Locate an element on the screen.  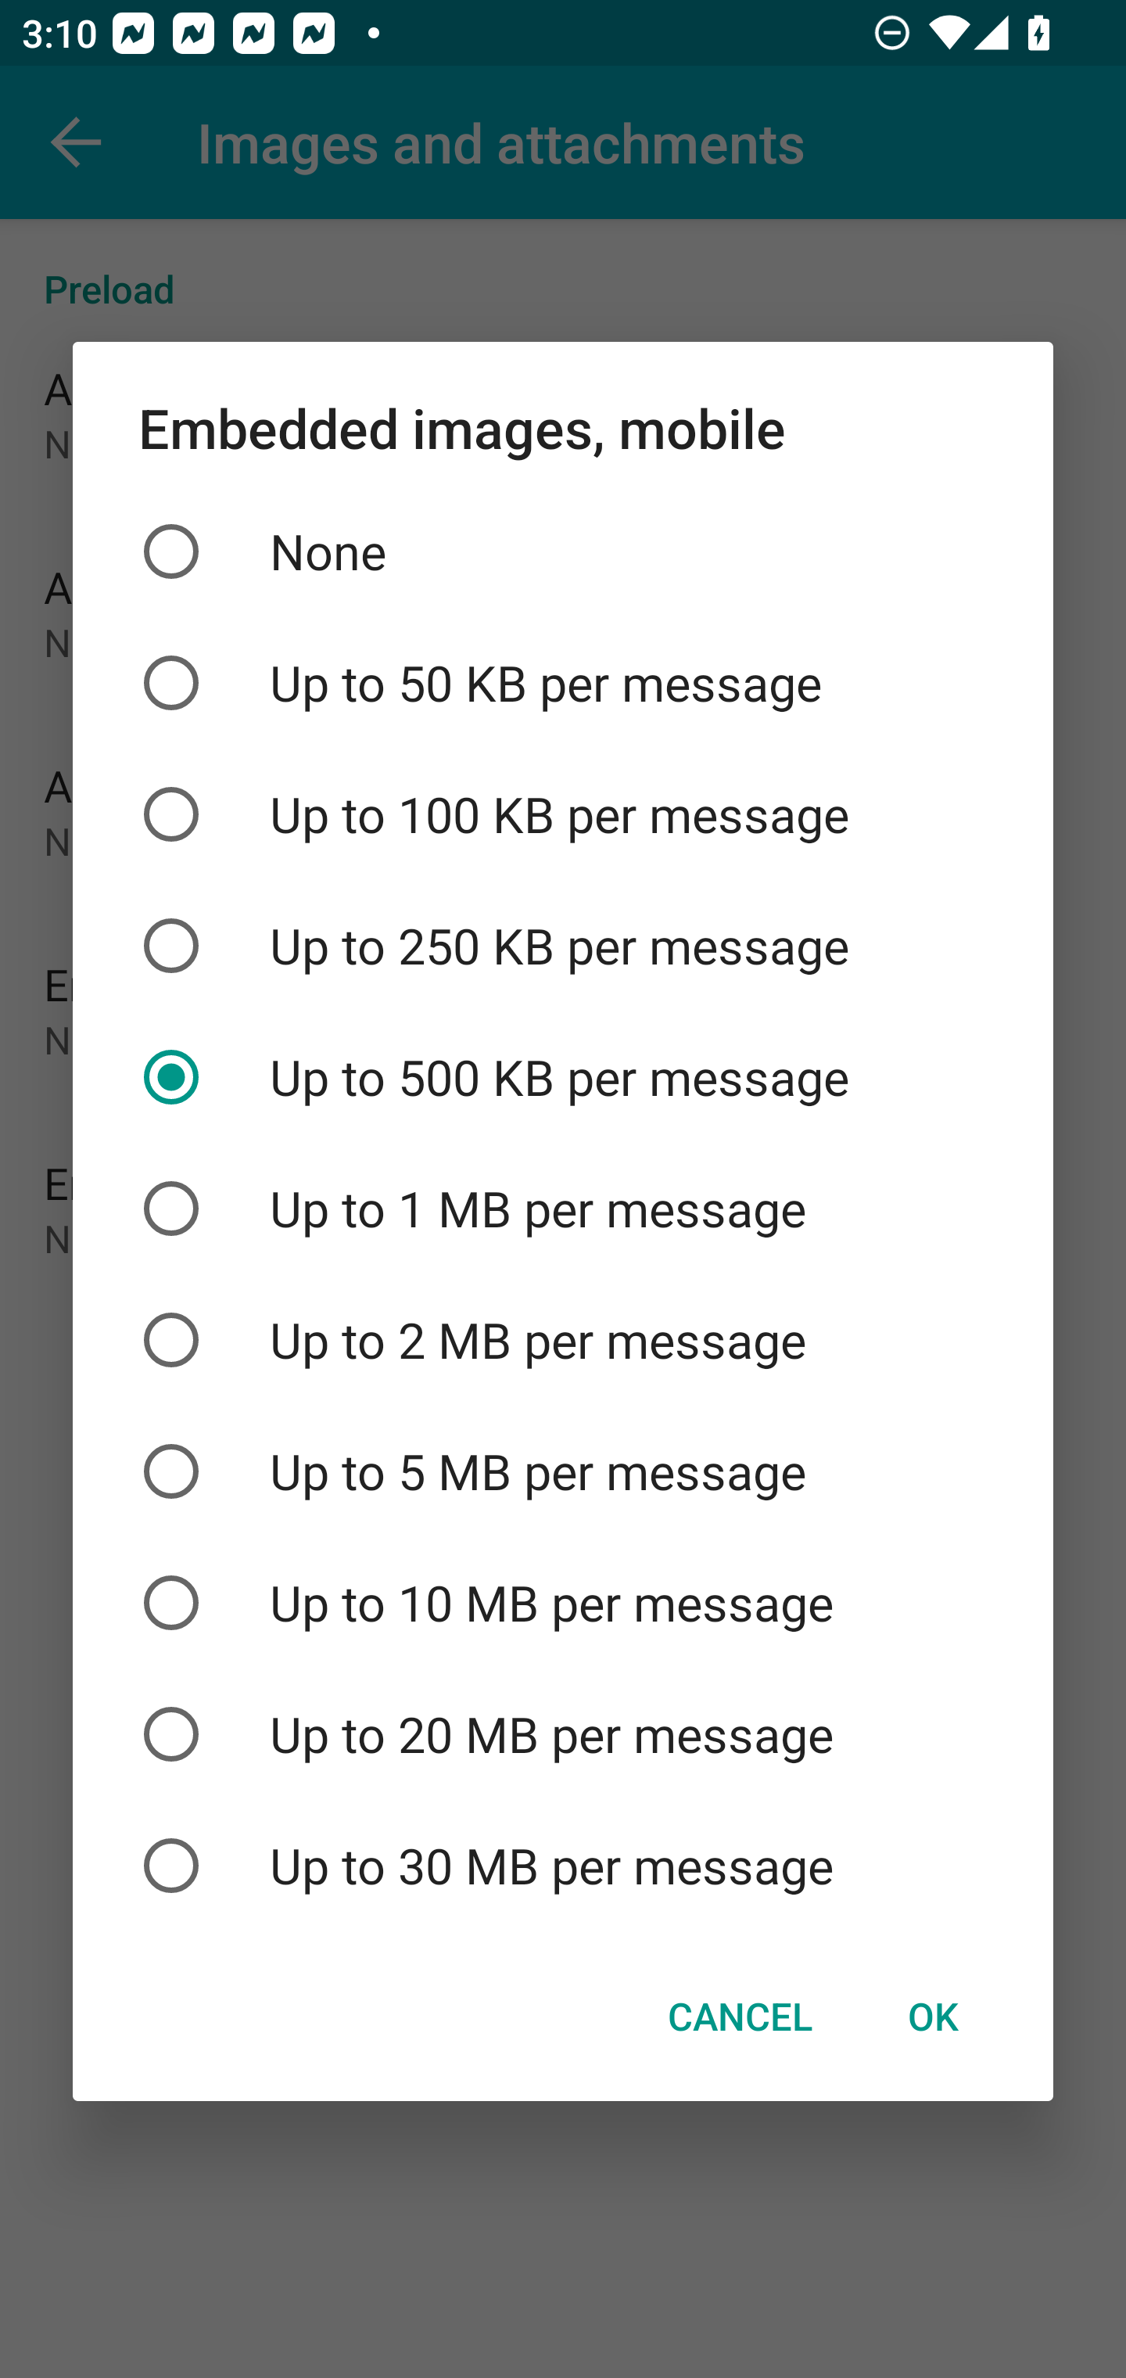
Up to 250 KB per message is located at coordinates (563, 945).